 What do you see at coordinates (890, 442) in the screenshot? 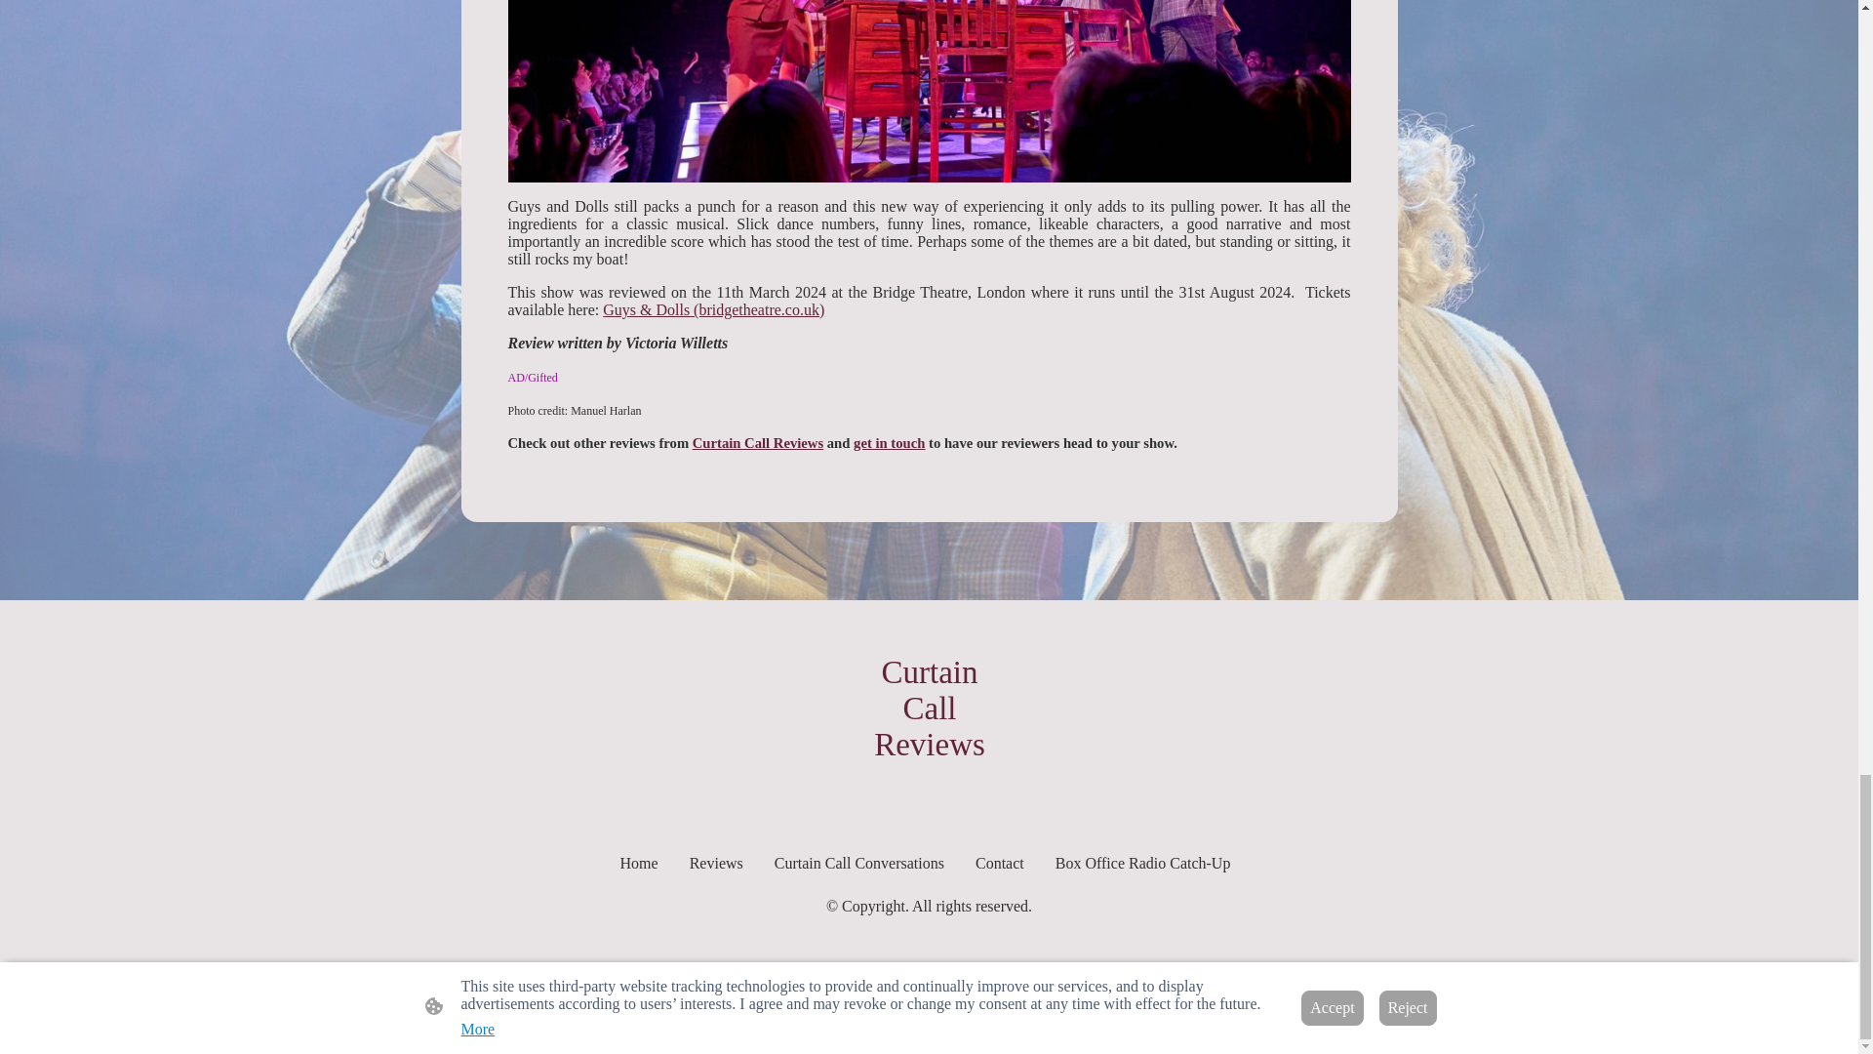
I see `get in touch` at bounding box center [890, 442].